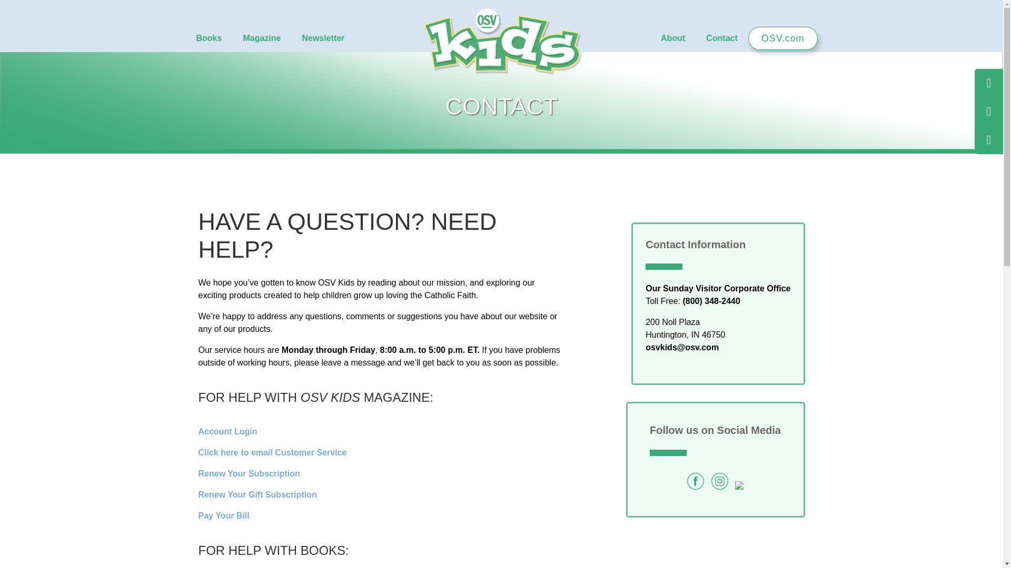 This screenshot has height=568, width=1011. Describe the element at coordinates (721, 38) in the screenshot. I see `Contact` at that location.